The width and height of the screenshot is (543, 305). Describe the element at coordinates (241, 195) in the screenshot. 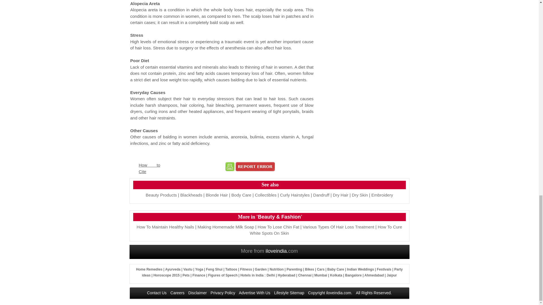

I see `Body Care` at that location.